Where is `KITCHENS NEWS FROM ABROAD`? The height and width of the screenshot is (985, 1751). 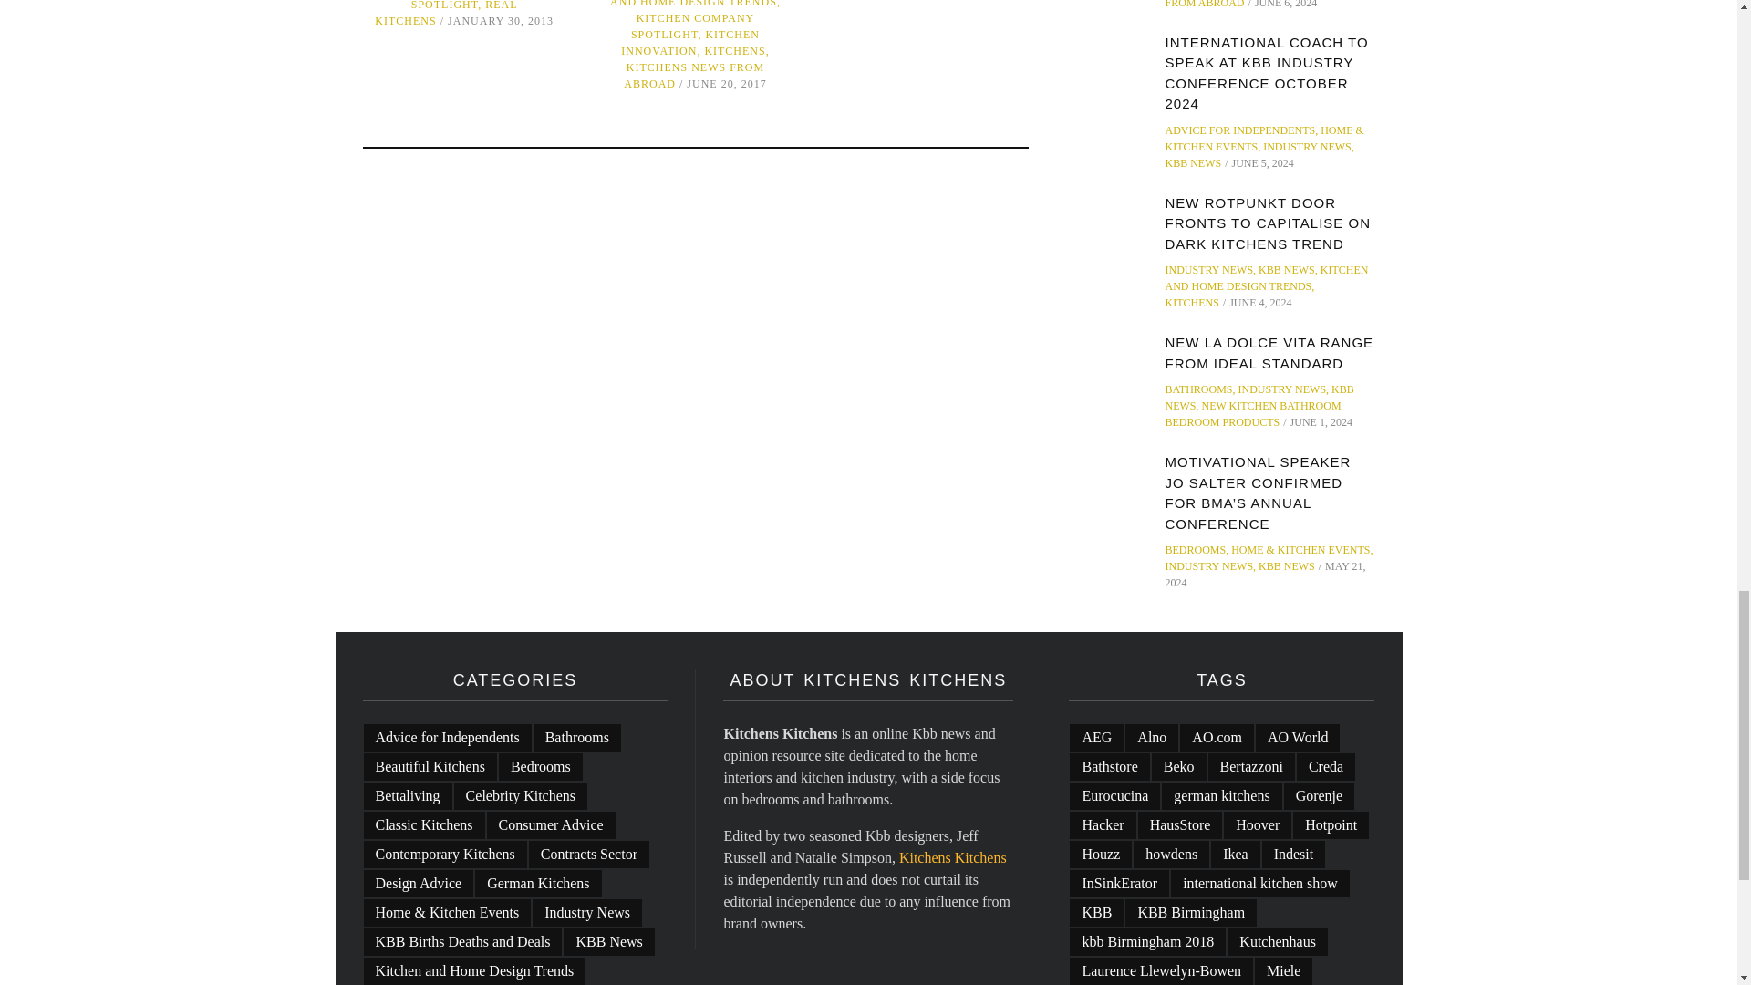
KITCHENS NEWS FROM ABROAD is located at coordinates (693, 75).